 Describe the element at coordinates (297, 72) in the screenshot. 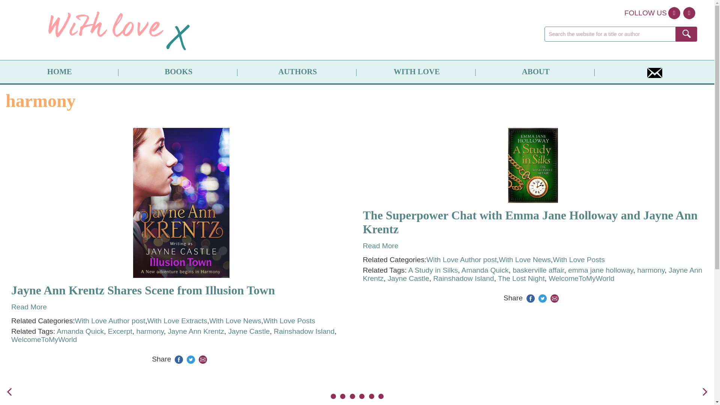

I see `AUTHORS` at that location.